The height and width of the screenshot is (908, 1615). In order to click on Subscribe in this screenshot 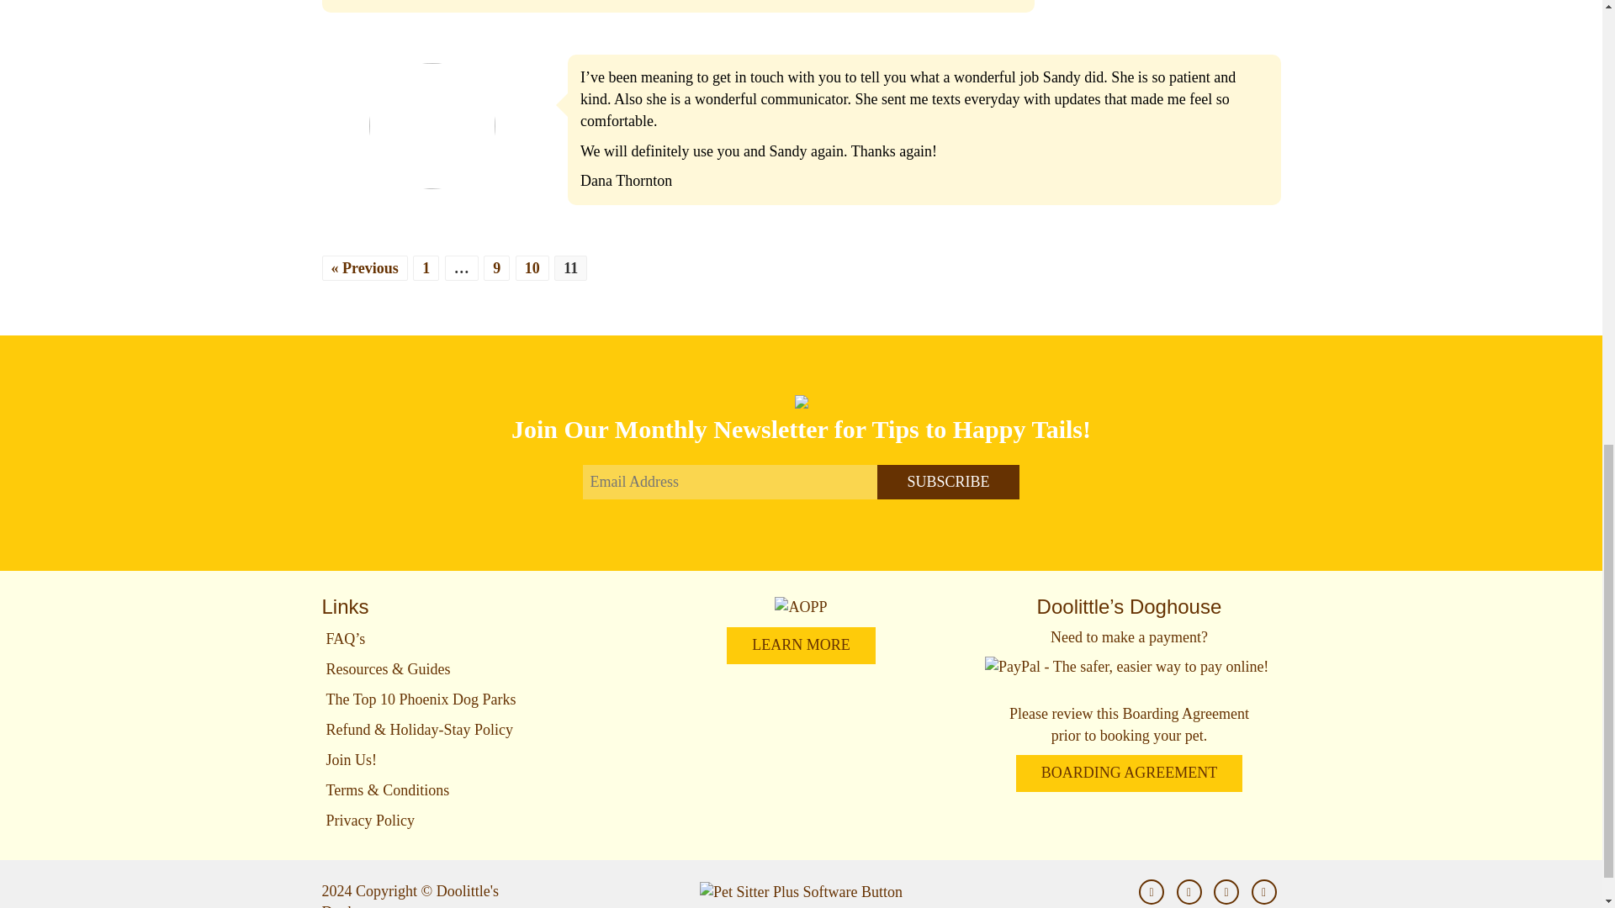, I will do `click(947, 481)`.